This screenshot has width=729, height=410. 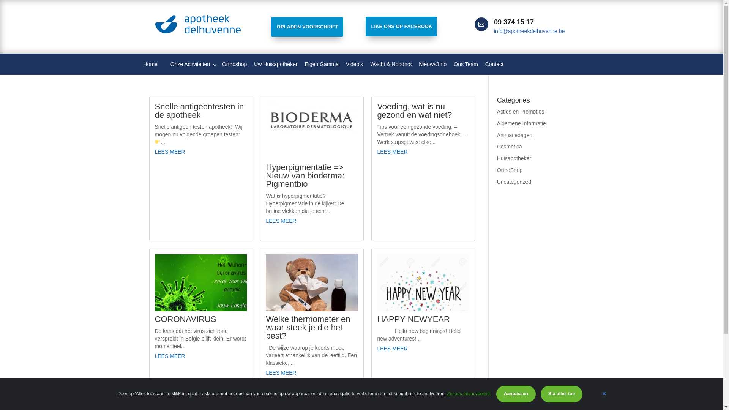 I want to click on Ons Team, so click(x=466, y=64).